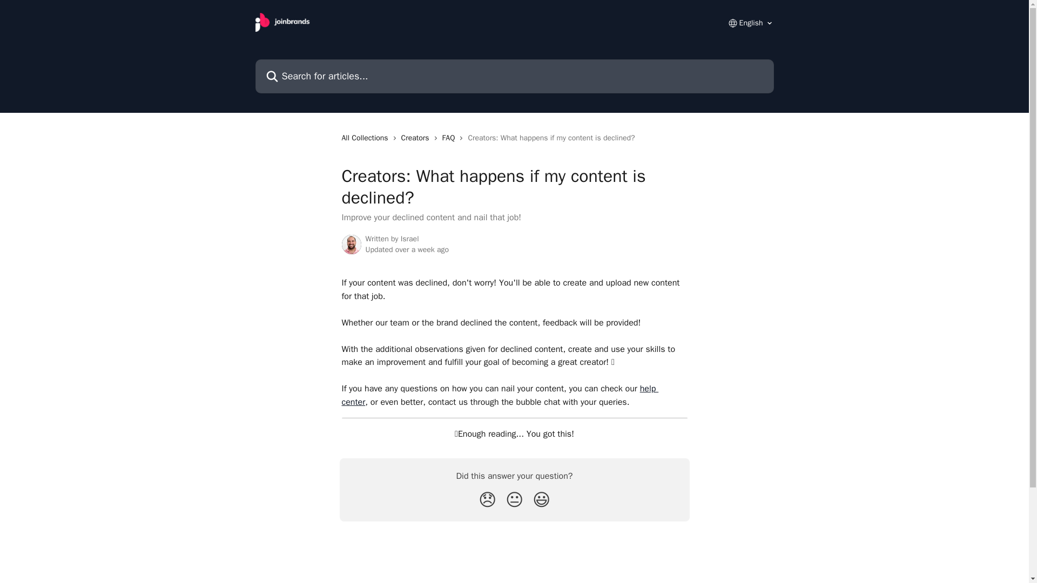 This screenshot has width=1037, height=583. I want to click on All Collections, so click(366, 138).